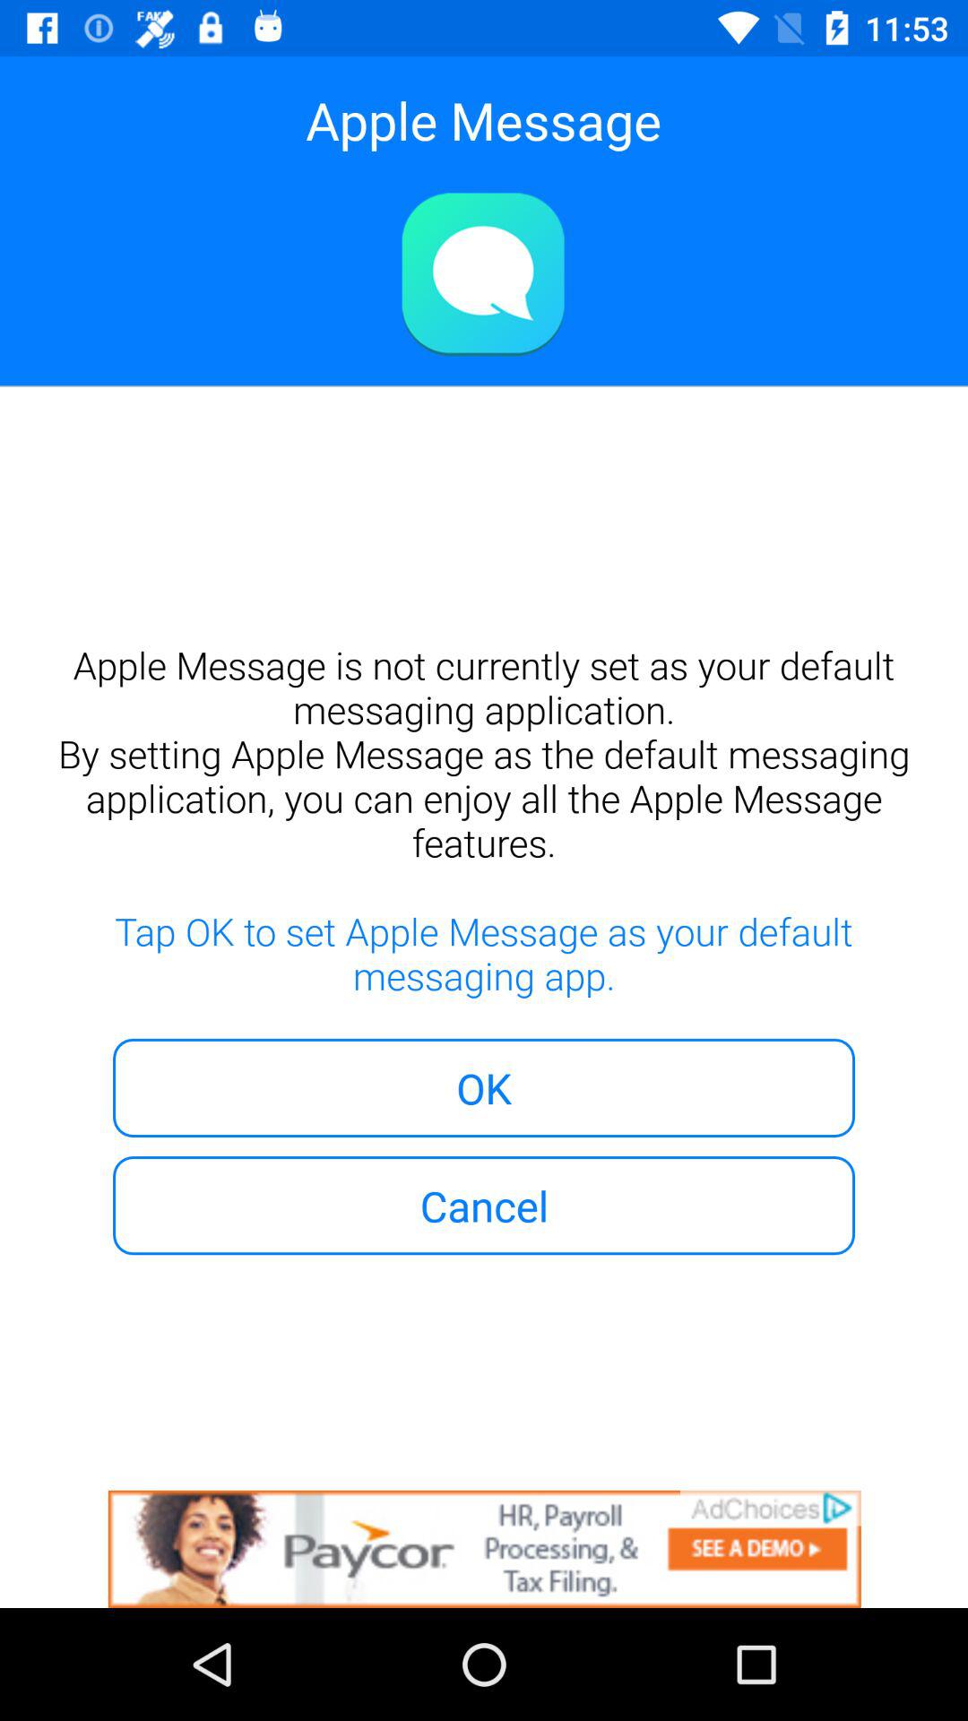 The image size is (968, 1721). What do you see at coordinates (484, 1549) in the screenshot?
I see `go to advertisement` at bounding box center [484, 1549].